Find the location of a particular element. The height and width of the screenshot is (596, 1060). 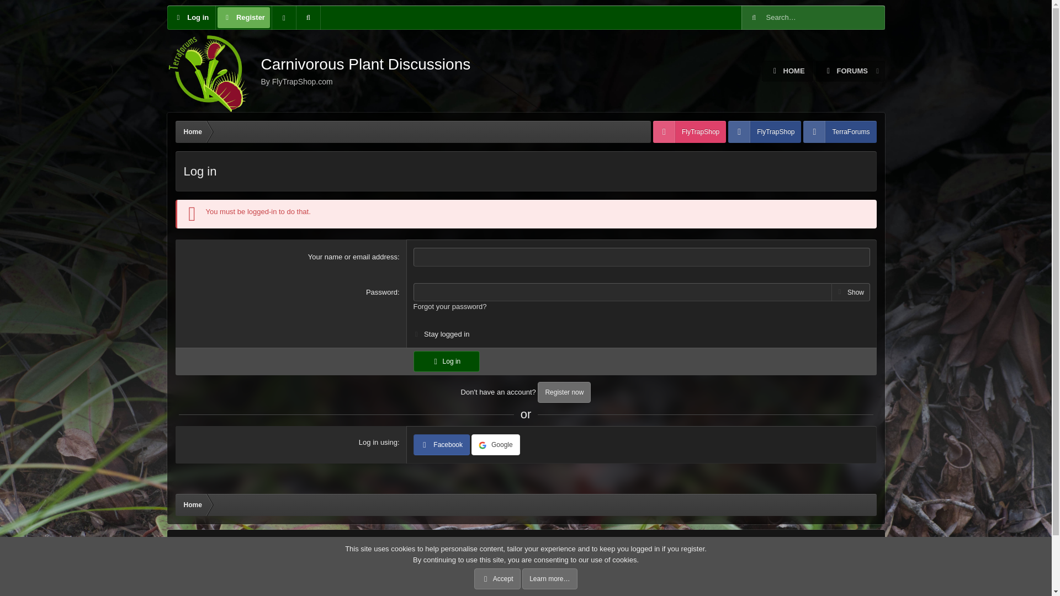

Register is located at coordinates (824, 71).